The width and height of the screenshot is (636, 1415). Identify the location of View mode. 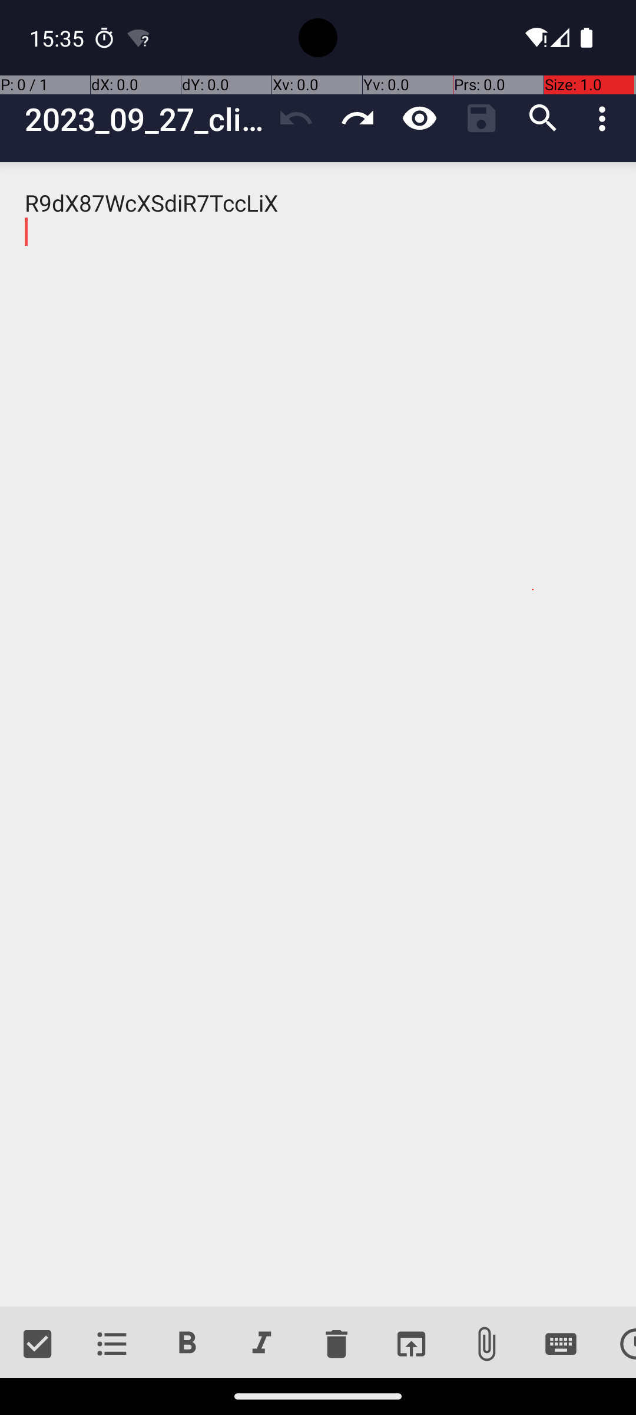
(419, 119).